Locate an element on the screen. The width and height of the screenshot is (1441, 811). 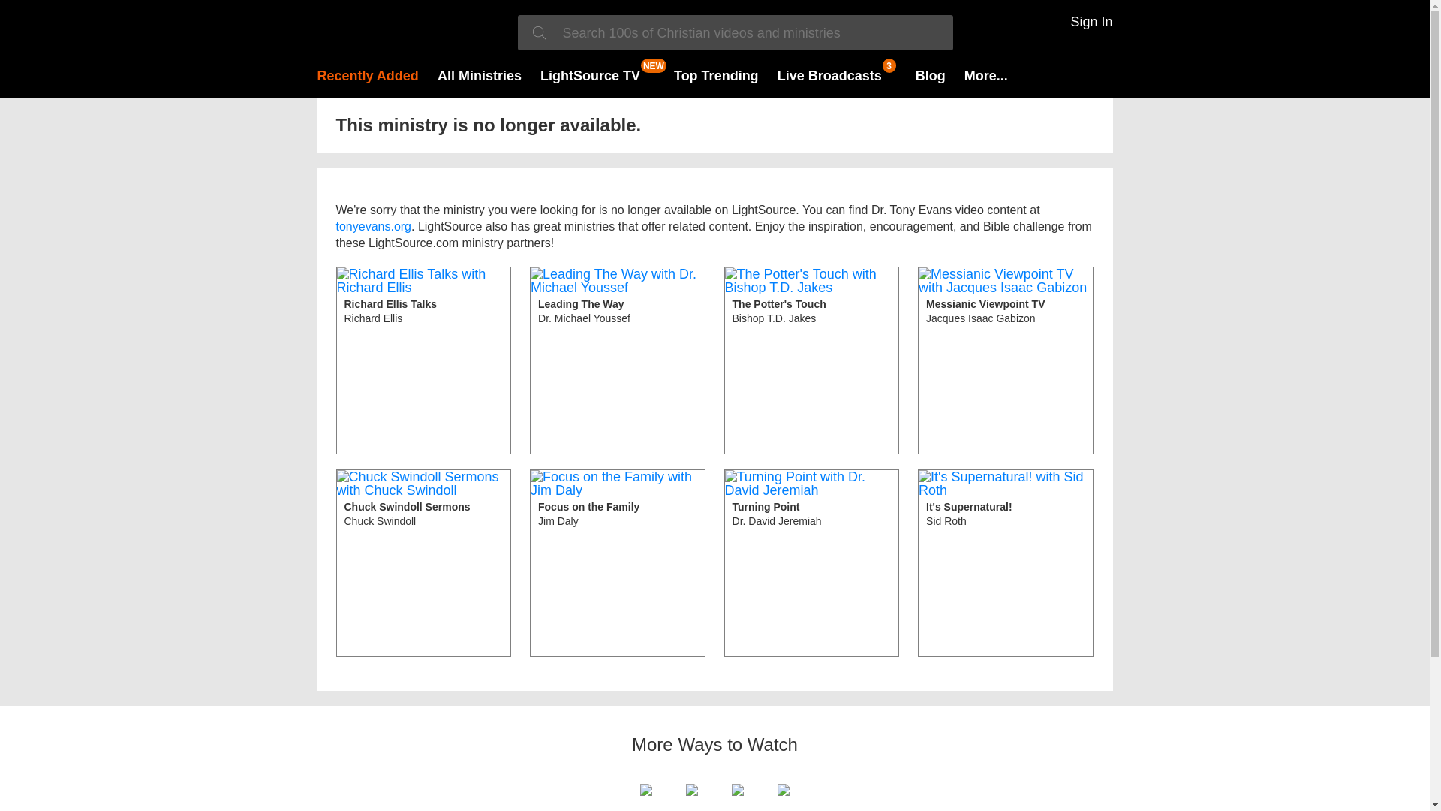
All Ministries is located at coordinates (480, 75).